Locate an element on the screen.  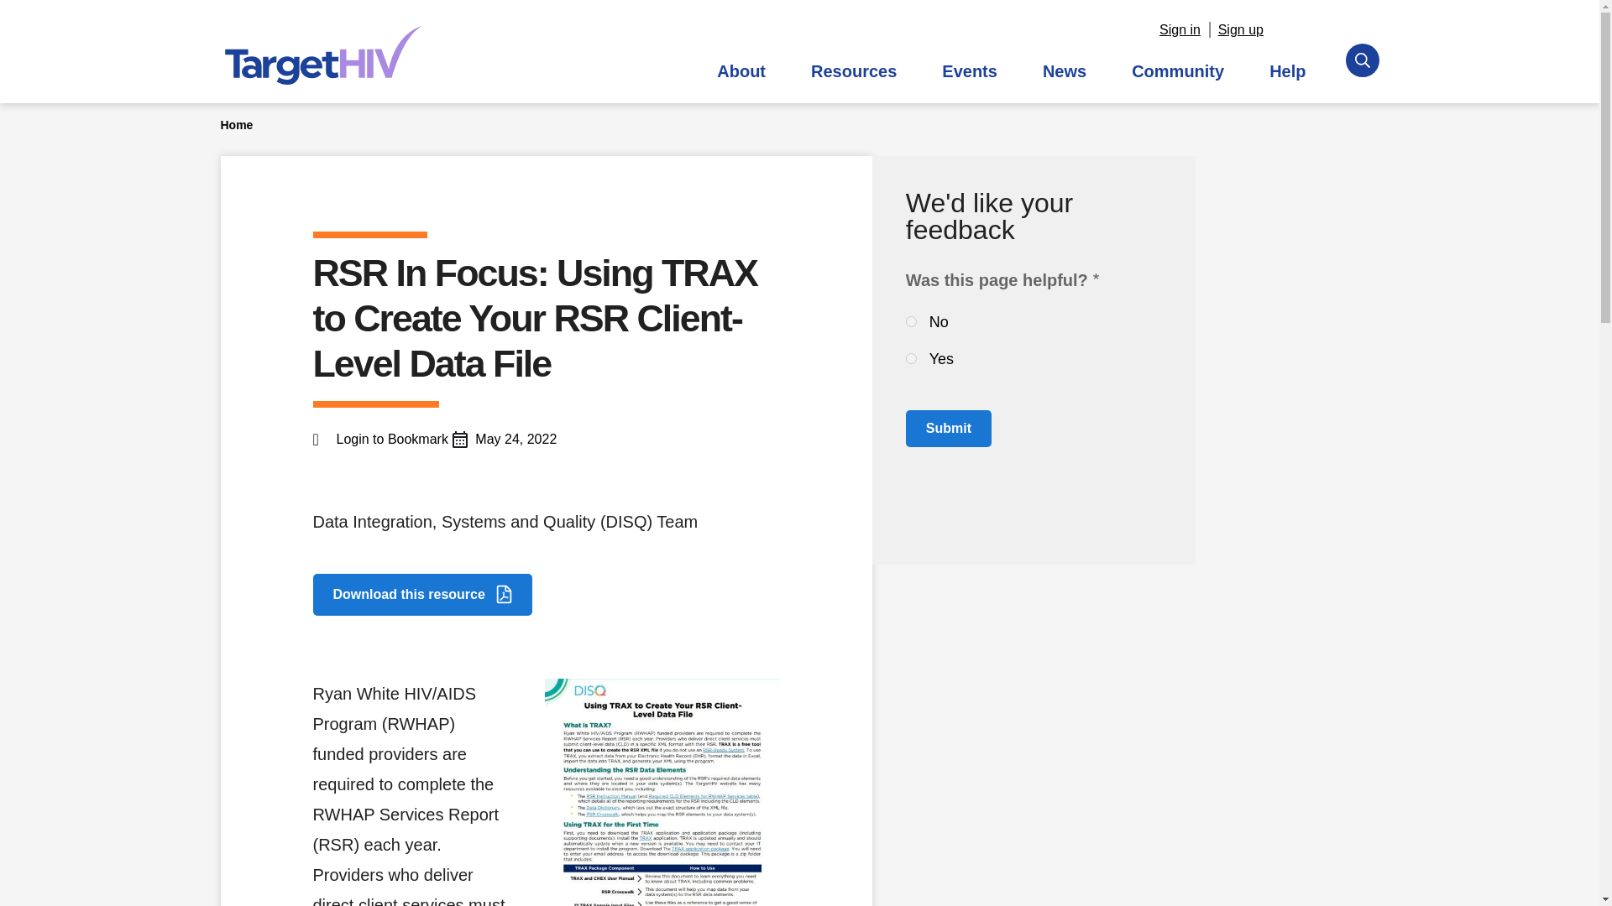
Enter the terms you wish to search for. is located at coordinates (800, 40).